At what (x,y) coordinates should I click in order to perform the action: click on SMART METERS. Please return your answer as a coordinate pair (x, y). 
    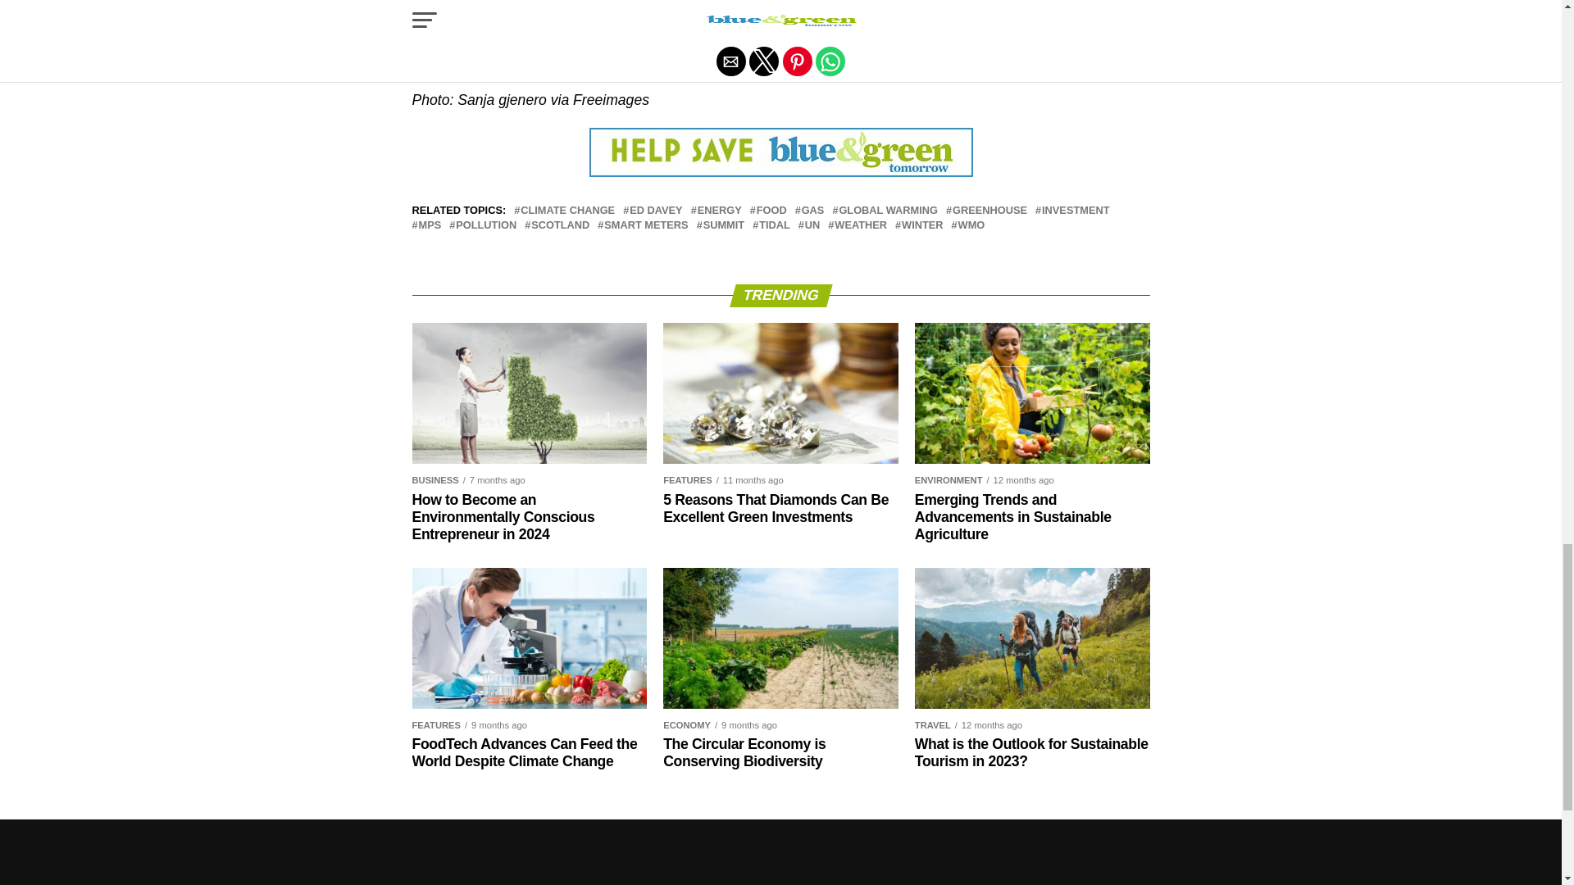
    Looking at the image, I should click on (646, 225).